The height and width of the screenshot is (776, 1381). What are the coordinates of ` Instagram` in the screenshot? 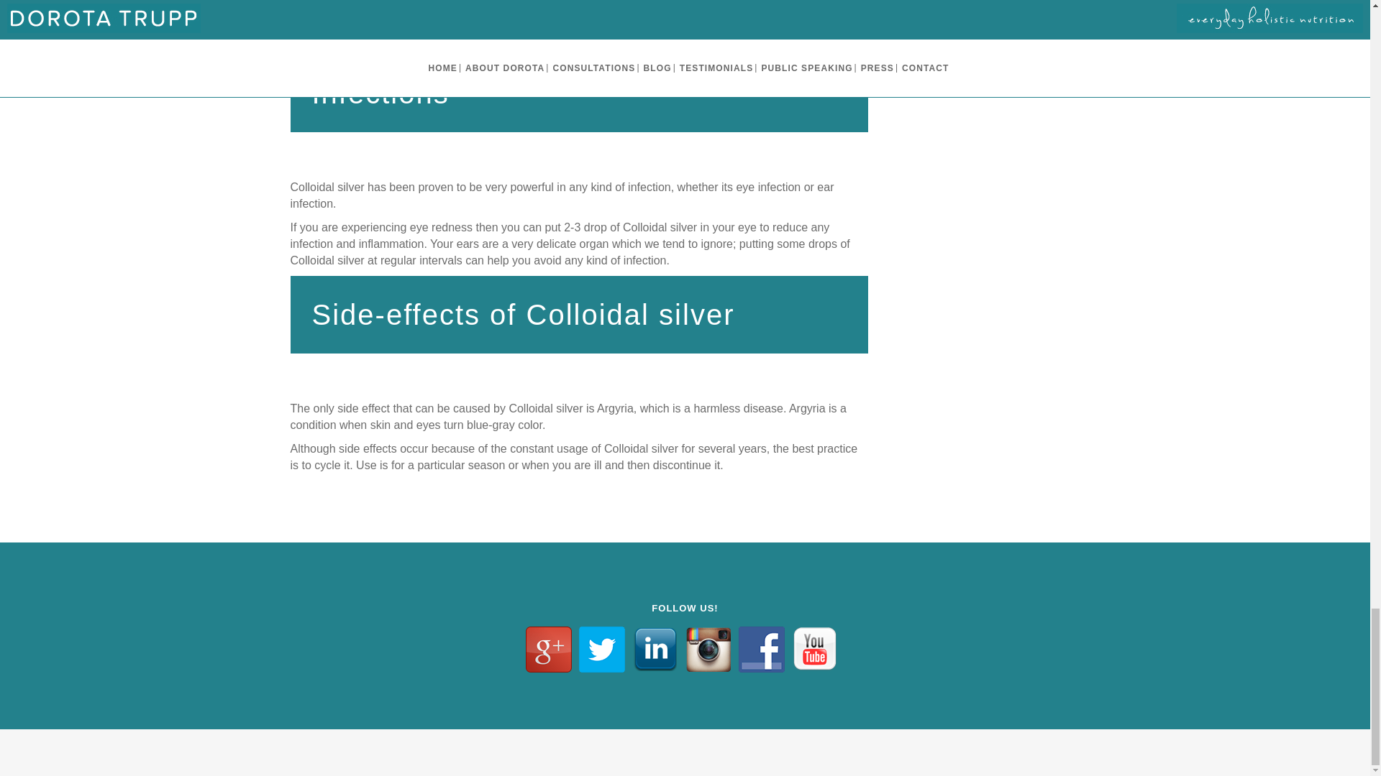 It's located at (708, 650).